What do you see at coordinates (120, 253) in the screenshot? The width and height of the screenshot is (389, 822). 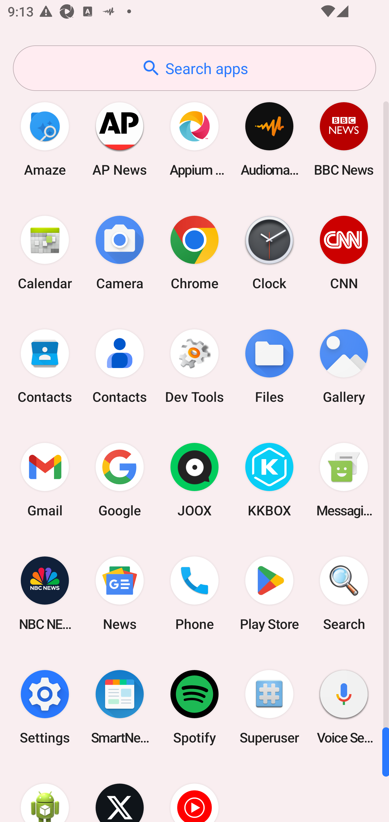 I see `Camera` at bounding box center [120, 253].